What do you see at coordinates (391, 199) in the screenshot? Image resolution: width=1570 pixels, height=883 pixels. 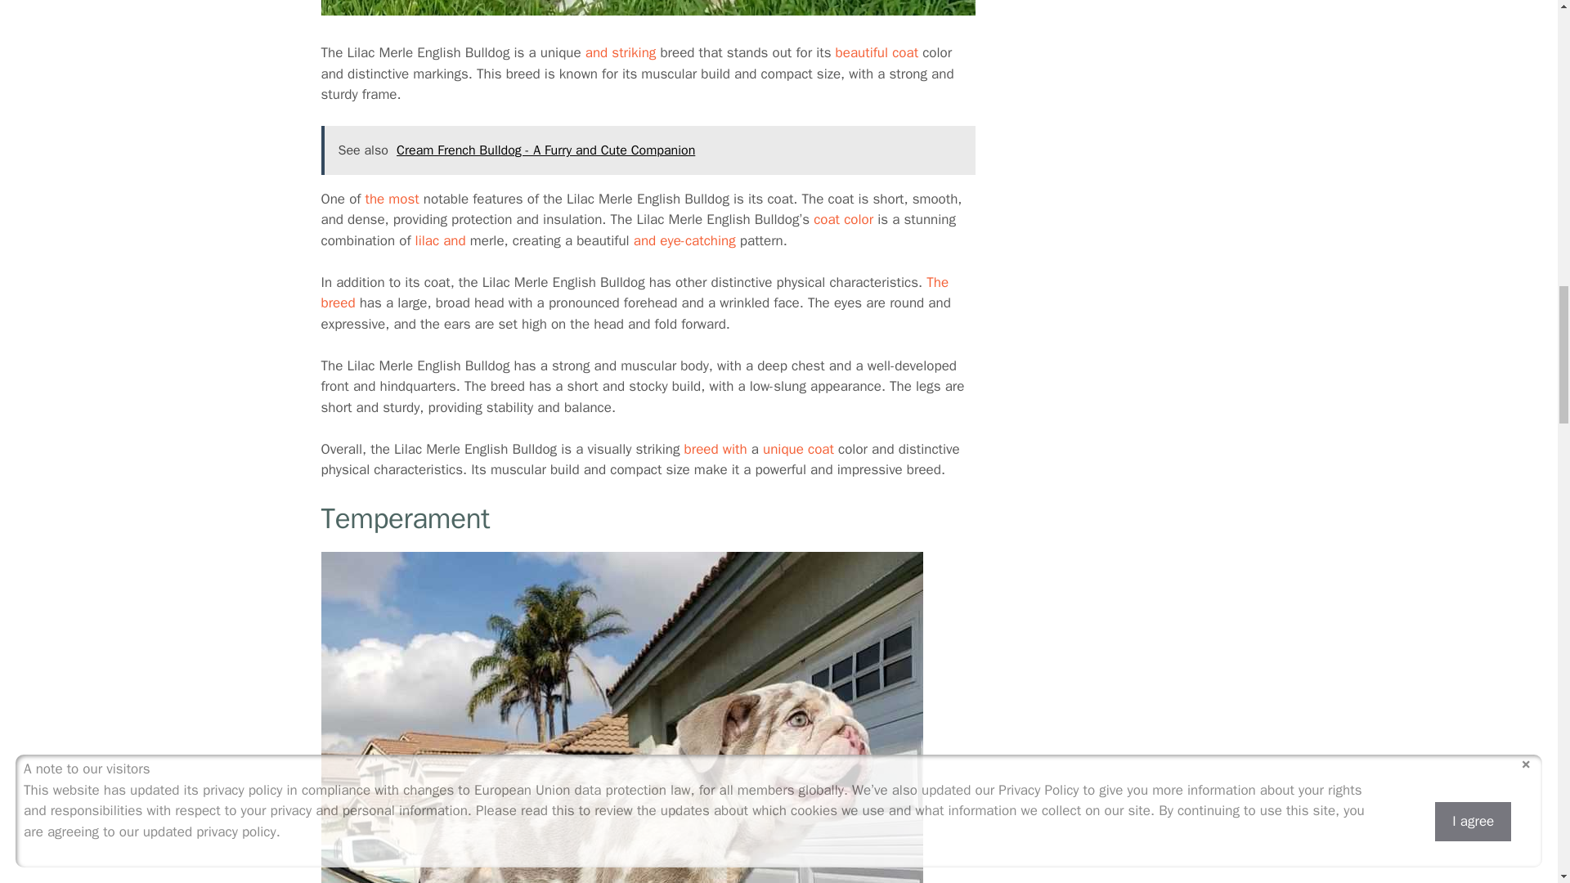 I see `the most` at bounding box center [391, 199].